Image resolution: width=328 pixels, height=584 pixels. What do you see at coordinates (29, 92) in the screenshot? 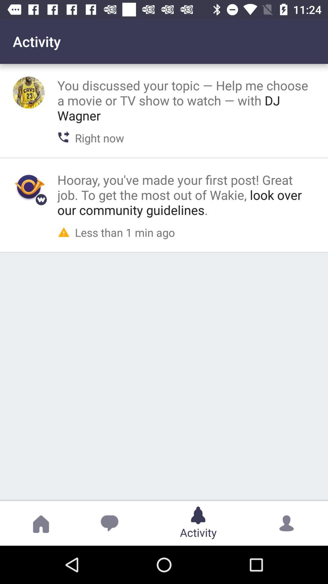
I see `show perfil` at bounding box center [29, 92].